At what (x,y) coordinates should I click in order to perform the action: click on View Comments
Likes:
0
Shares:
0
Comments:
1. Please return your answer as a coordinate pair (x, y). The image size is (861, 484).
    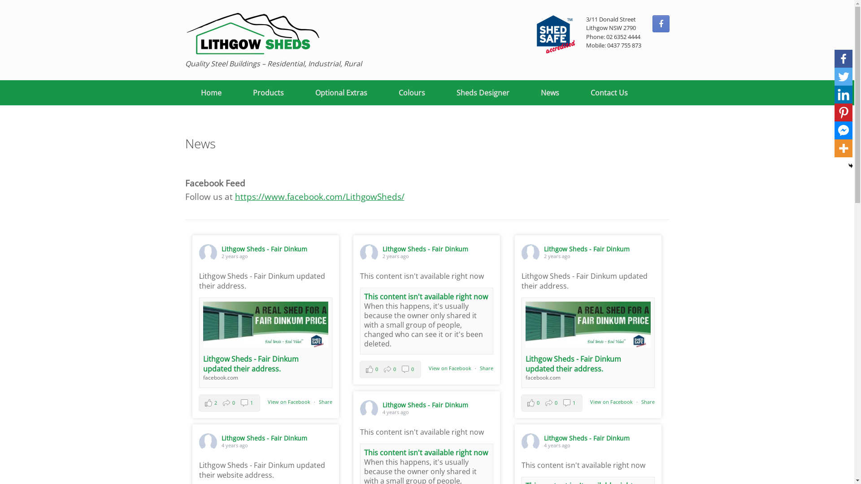
    Looking at the image, I should click on (552, 402).